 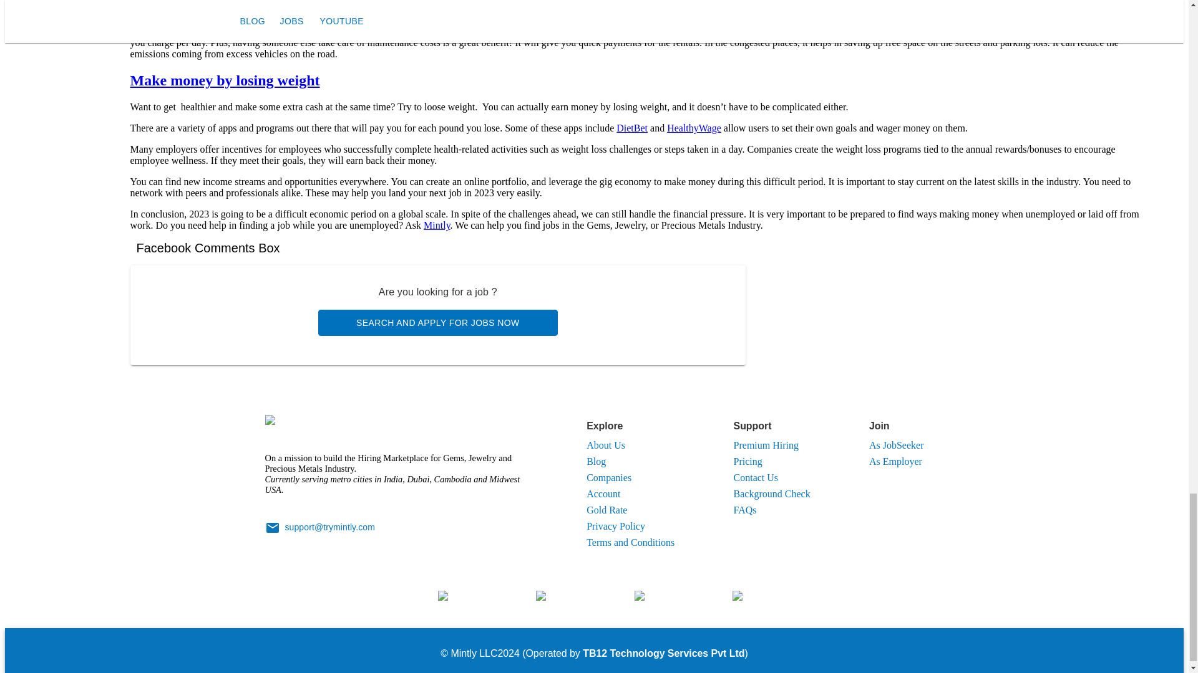 What do you see at coordinates (748, 461) in the screenshot?
I see `Pricing` at bounding box center [748, 461].